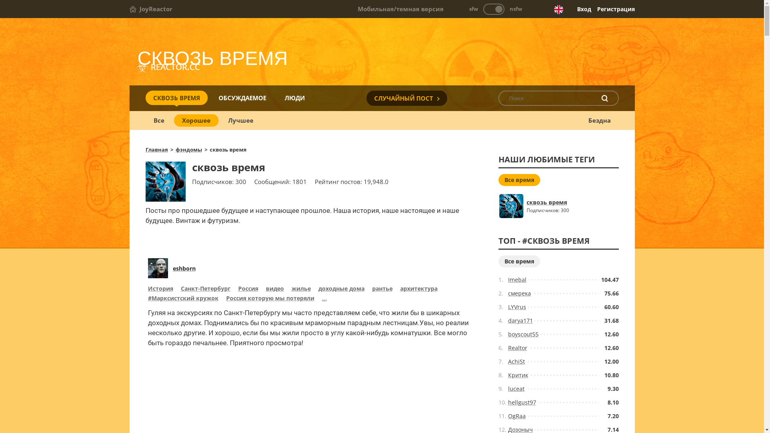 The width and height of the screenshot is (770, 433). Describe the element at coordinates (184, 269) in the screenshot. I see `eshborn` at that location.